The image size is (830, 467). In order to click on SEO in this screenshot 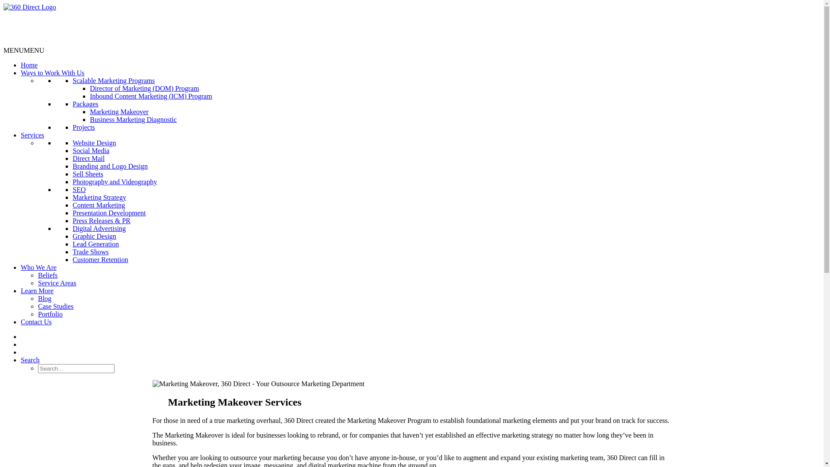, I will do `click(79, 189)`.